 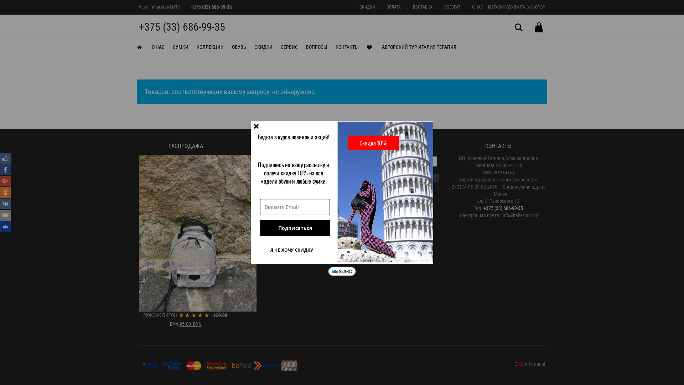 I want to click on Instagram, so click(x=362, y=203).